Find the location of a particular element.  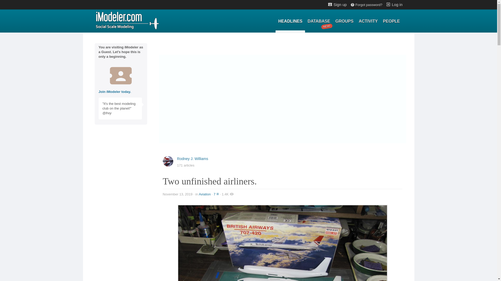

Log in is located at coordinates (344, 21).